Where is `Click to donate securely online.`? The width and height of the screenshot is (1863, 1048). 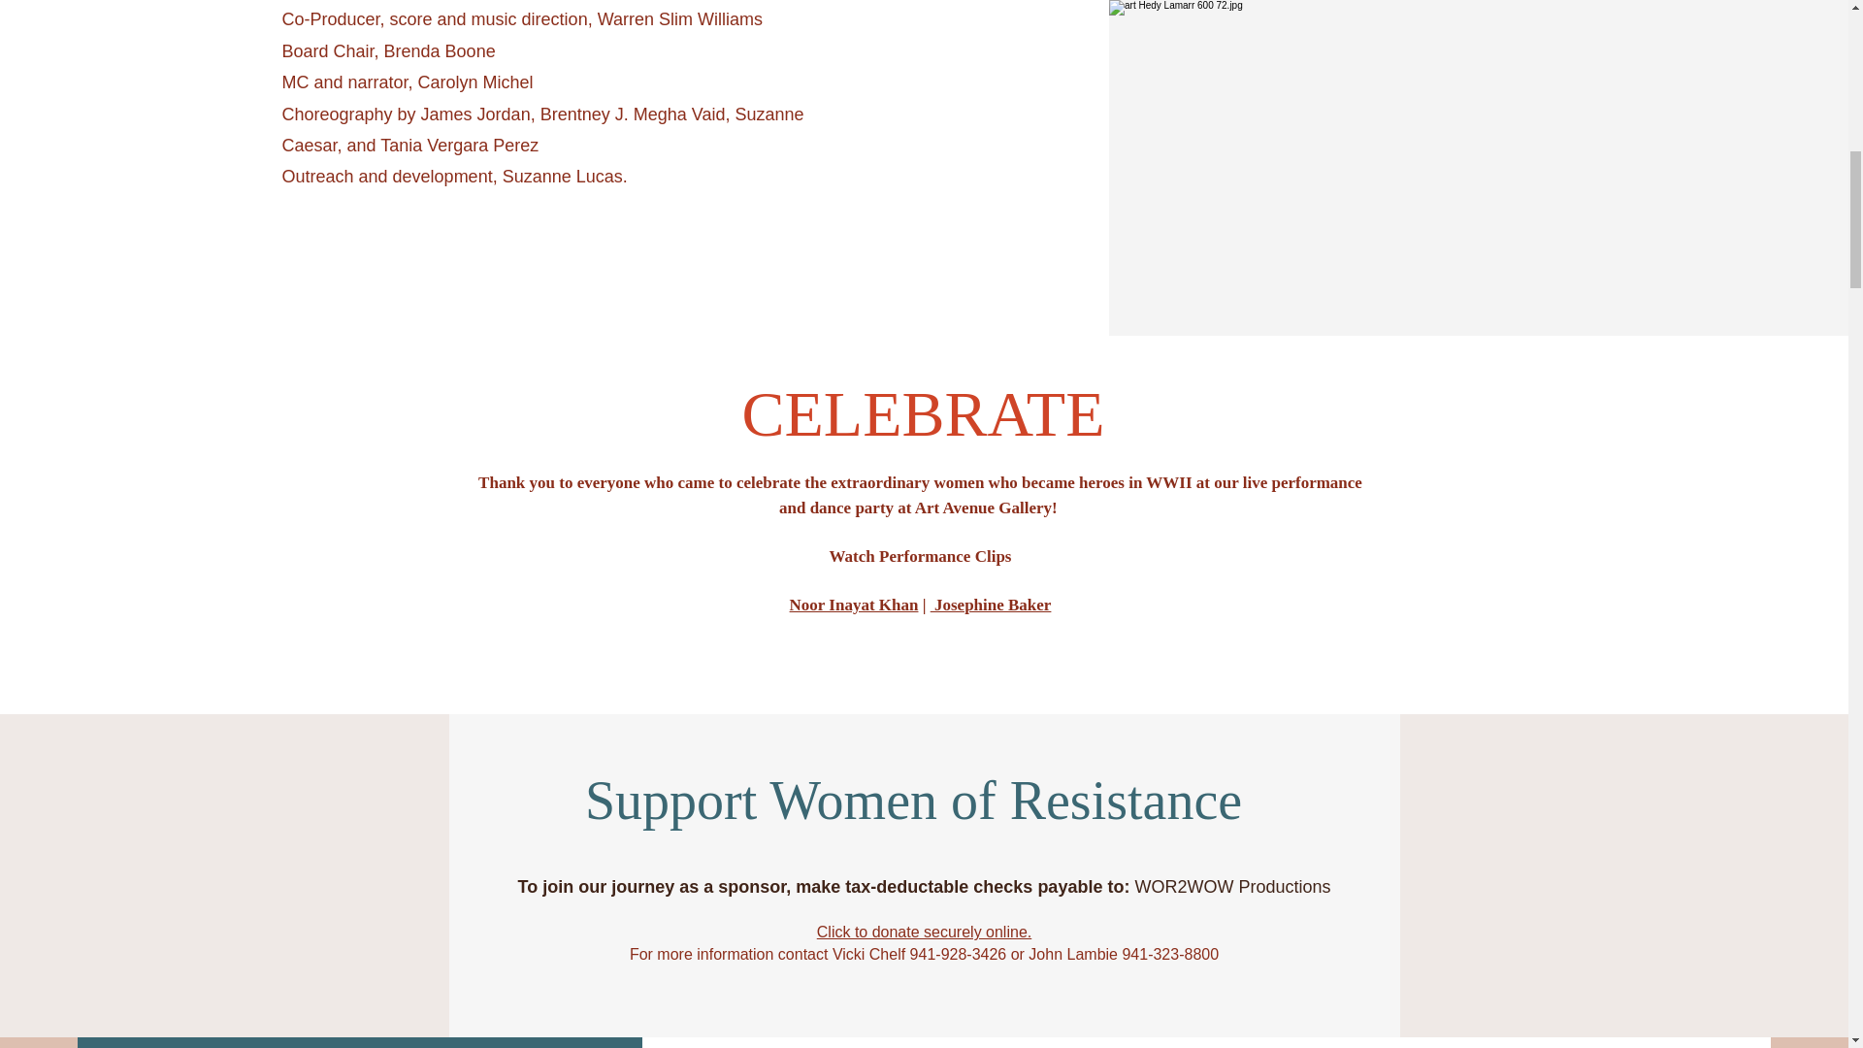 Click to donate securely online. is located at coordinates (924, 932).